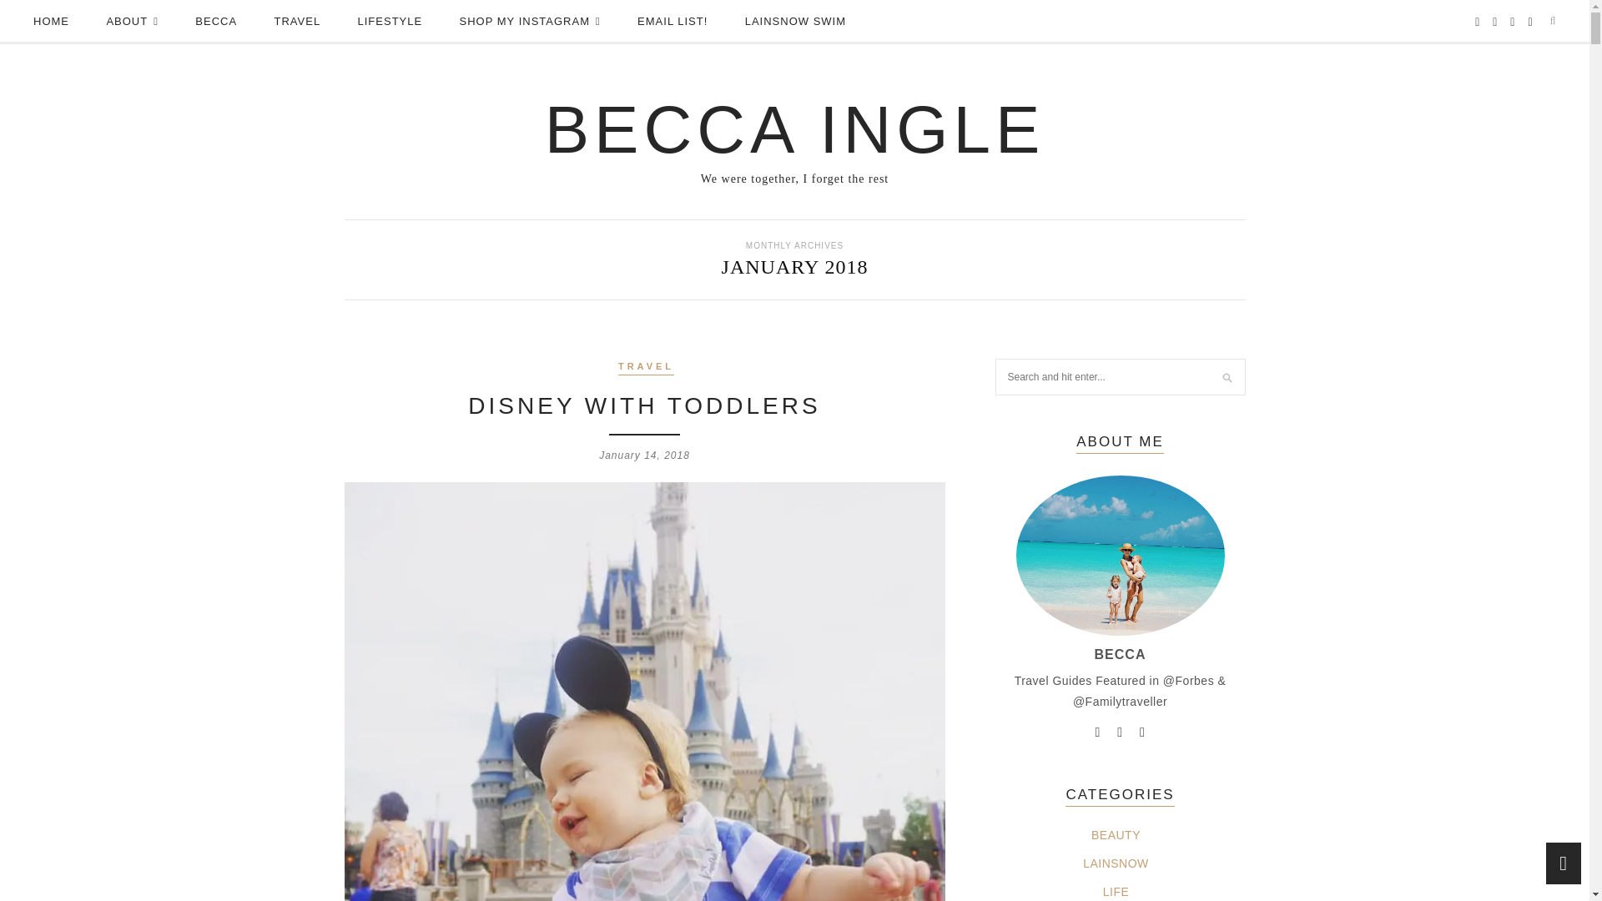 The image size is (1602, 901). What do you see at coordinates (644, 405) in the screenshot?
I see `DISNEY WITH TODDLERS` at bounding box center [644, 405].